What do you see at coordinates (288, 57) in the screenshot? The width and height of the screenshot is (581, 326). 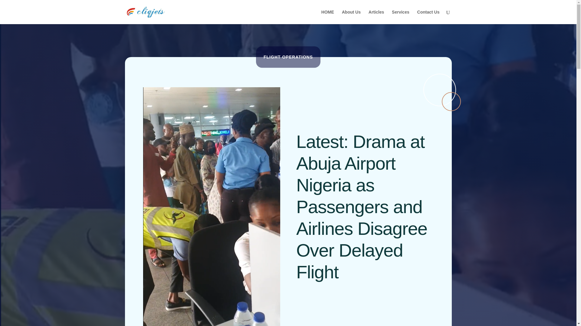 I see `FLIGHT OPERATIONS` at bounding box center [288, 57].